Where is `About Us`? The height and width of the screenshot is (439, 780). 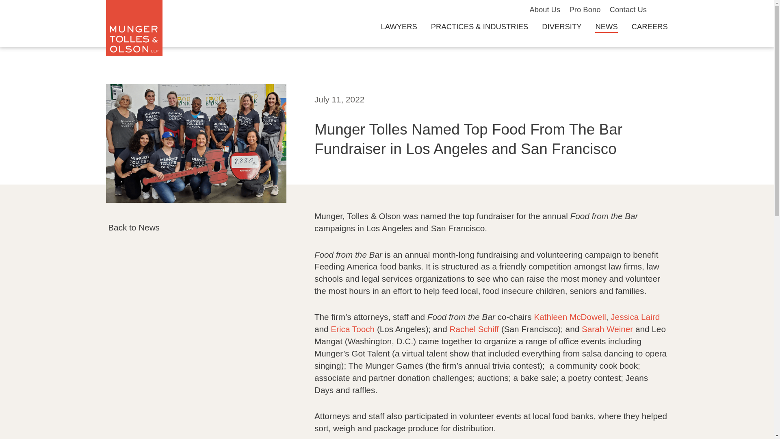 About Us is located at coordinates (544, 9).